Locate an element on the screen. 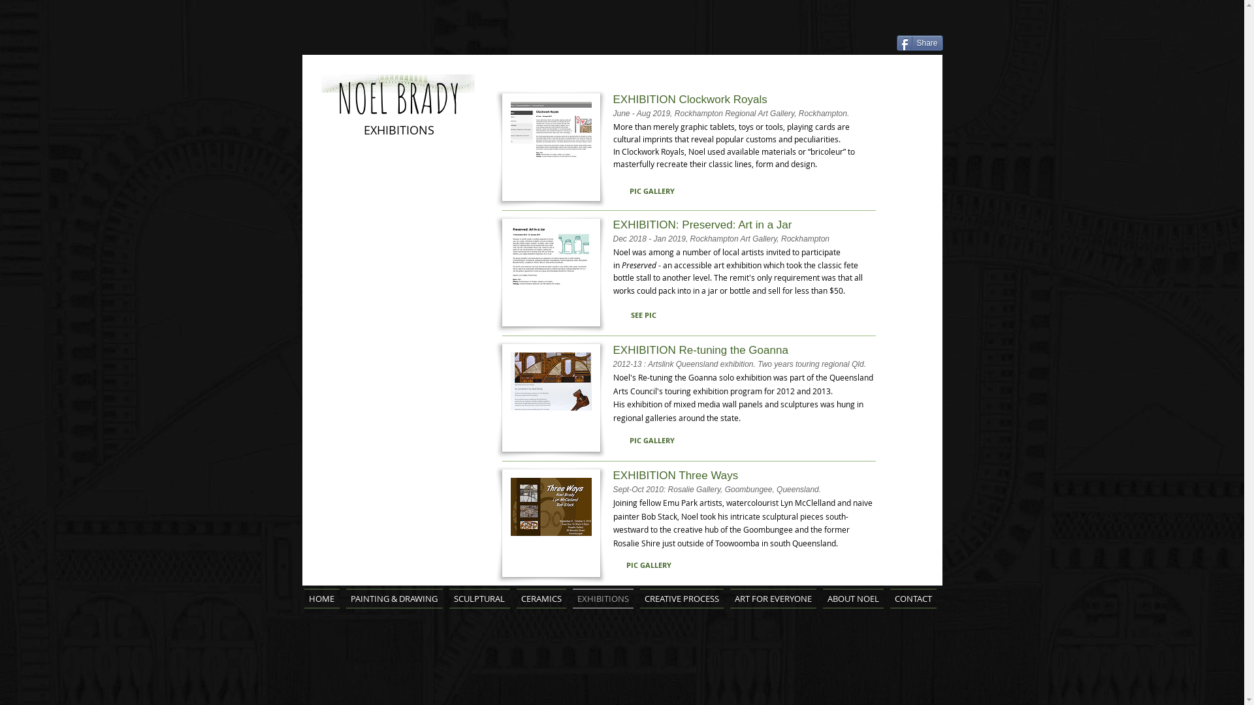 This screenshot has height=705, width=1254. ART FOR EVERYONE is located at coordinates (773, 599).